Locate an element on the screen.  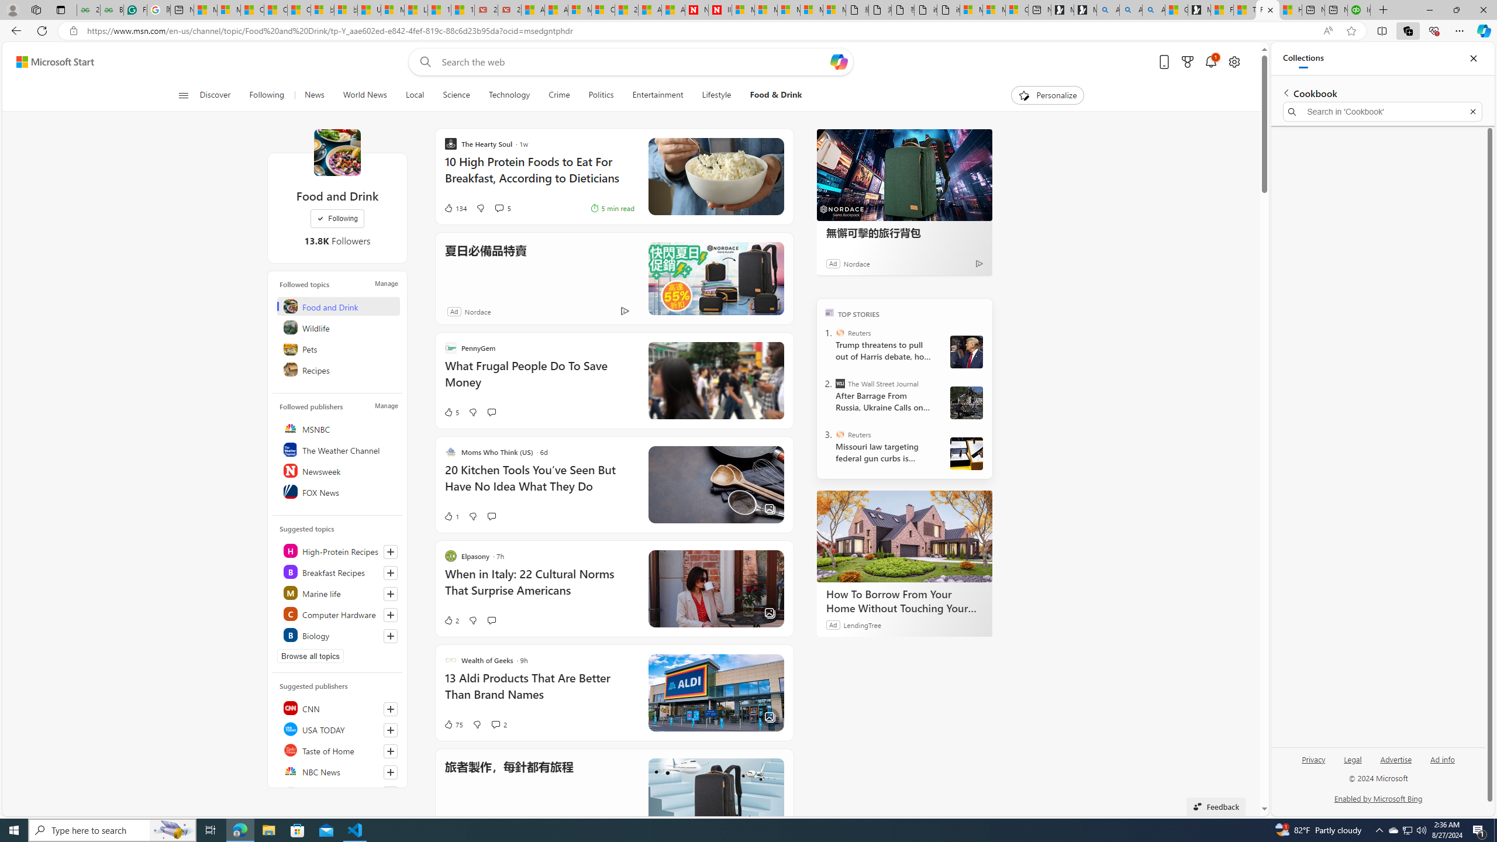
Refresh is located at coordinates (42, 30).